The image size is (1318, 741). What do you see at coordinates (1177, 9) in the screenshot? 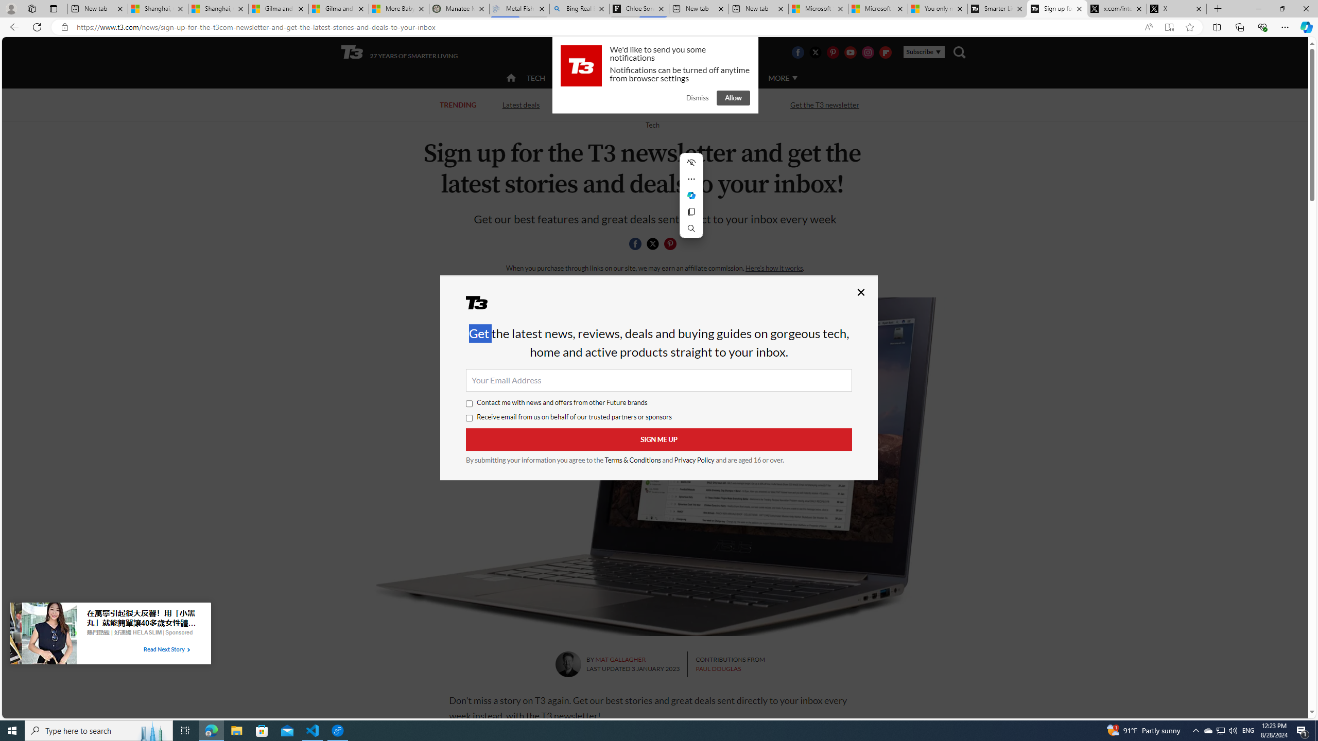
I see `X` at bounding box center [1177, 9].